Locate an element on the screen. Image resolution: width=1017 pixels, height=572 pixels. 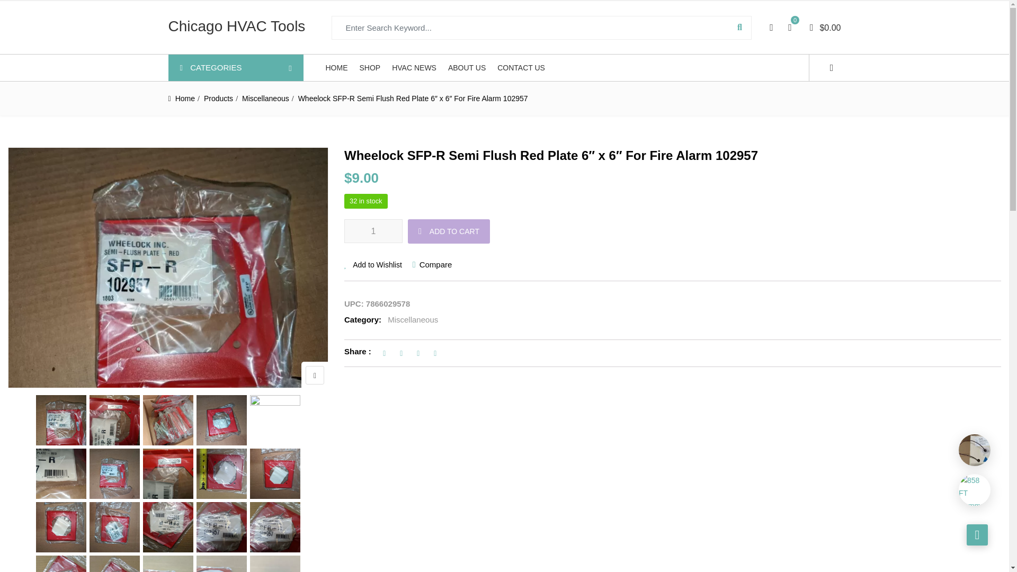
Home is located at coordinates (185, 99).